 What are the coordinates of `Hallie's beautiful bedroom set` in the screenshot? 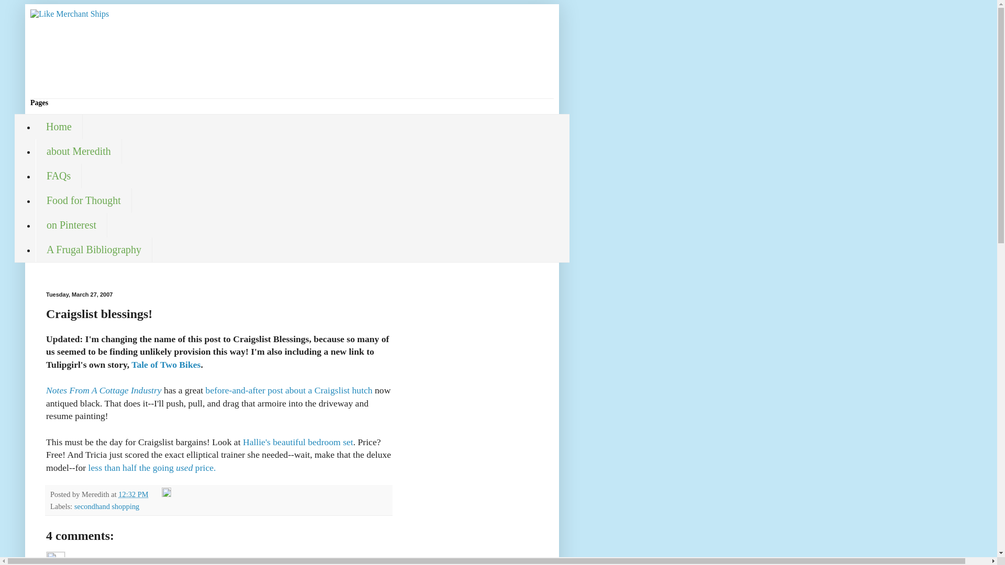 It's located at (298, 442).